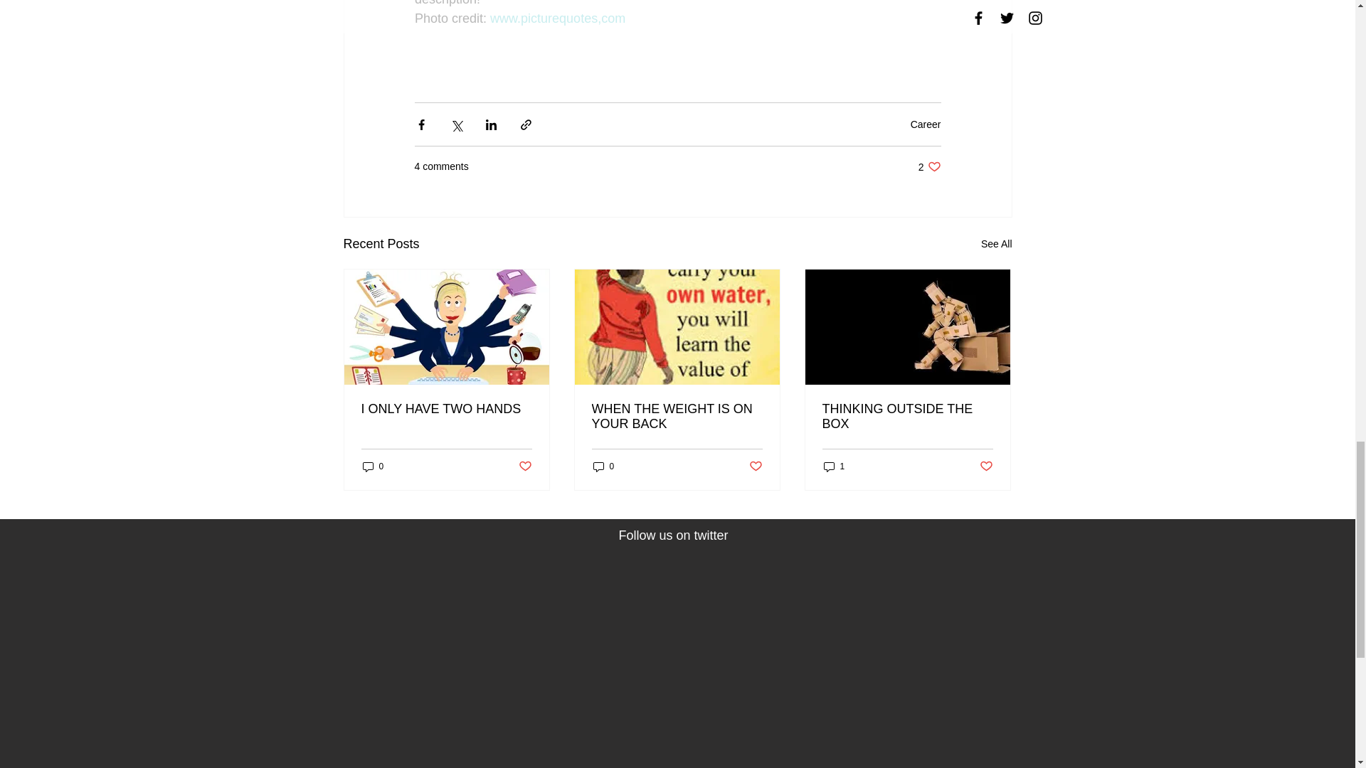 This screenshot has height=768, width=1366. What do you see at coordinates (558, 18) in the screenshot?
I see `THINKING OUTSIDE THE BOX` at bounding box center [558, 18].